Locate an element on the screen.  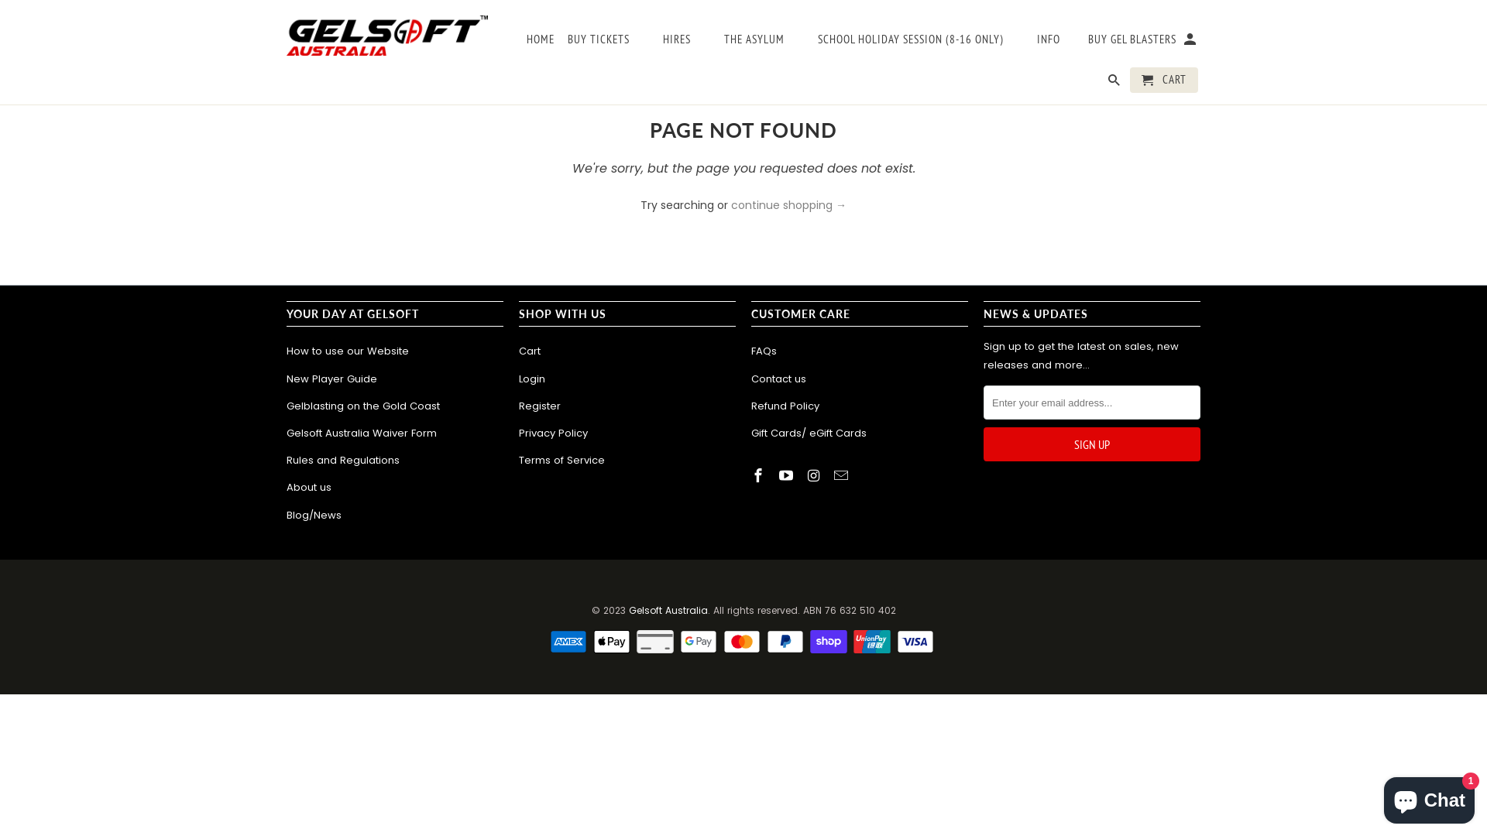
Gelsoft Australia is located at coordinates (668, 610).